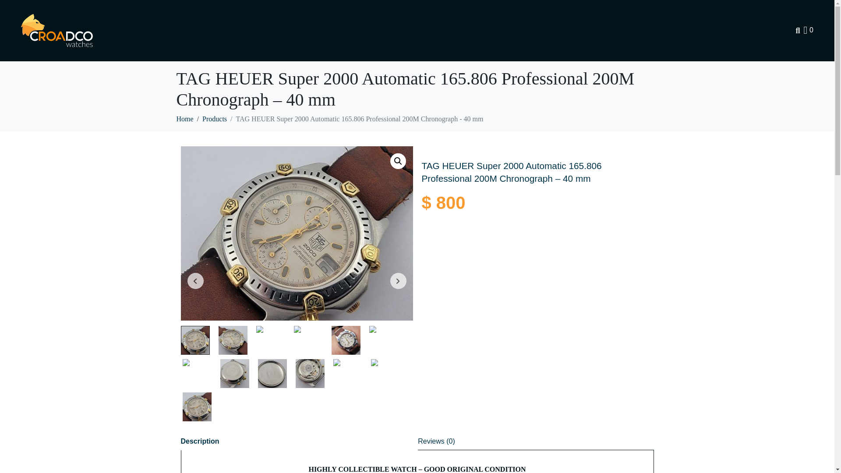 The image size is (841, 473). What do you see at coordinates (184, 119) in the screenshot?
I see `Home` at bounding box center [184, 119].